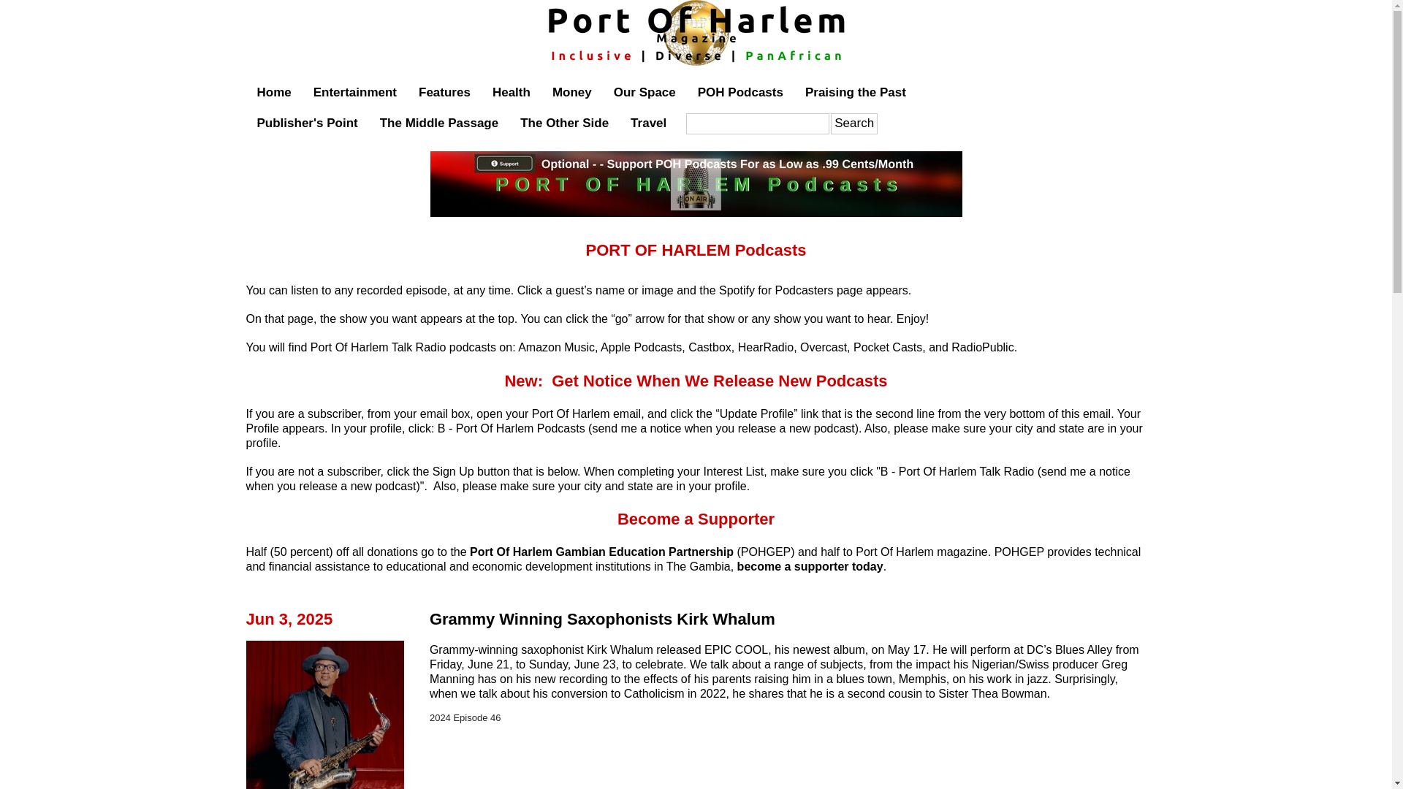 The height and width of the screenshot is (789, 1403). Describe the element at coordinates (273, 92) in the screenshot. I see `Home` at that location.